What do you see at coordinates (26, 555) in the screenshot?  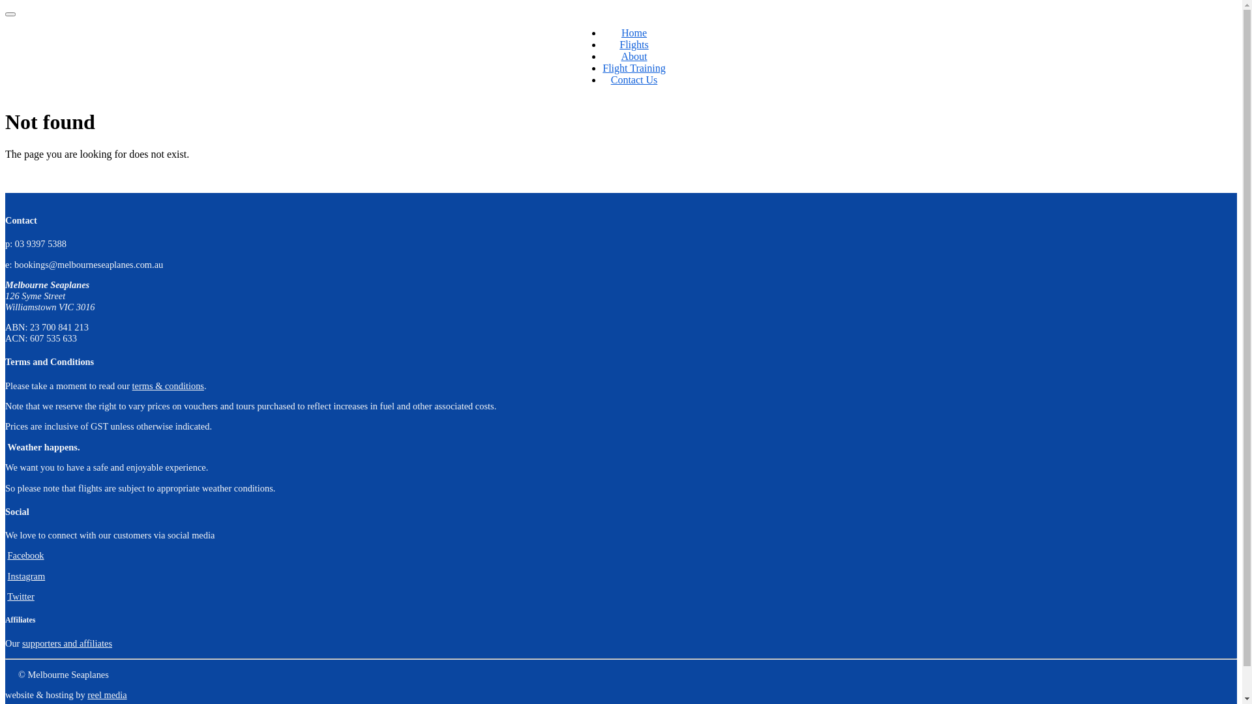 I see `Facebook` at bounding box center [26, 555].